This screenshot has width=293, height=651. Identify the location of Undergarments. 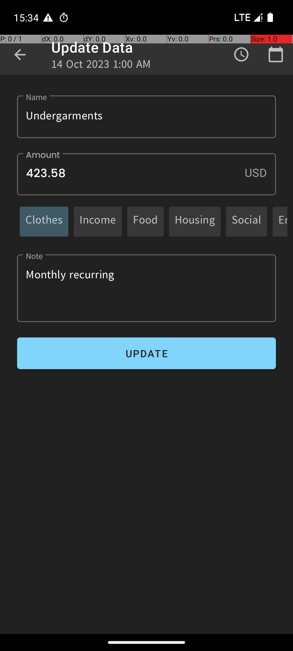
(146, 117).